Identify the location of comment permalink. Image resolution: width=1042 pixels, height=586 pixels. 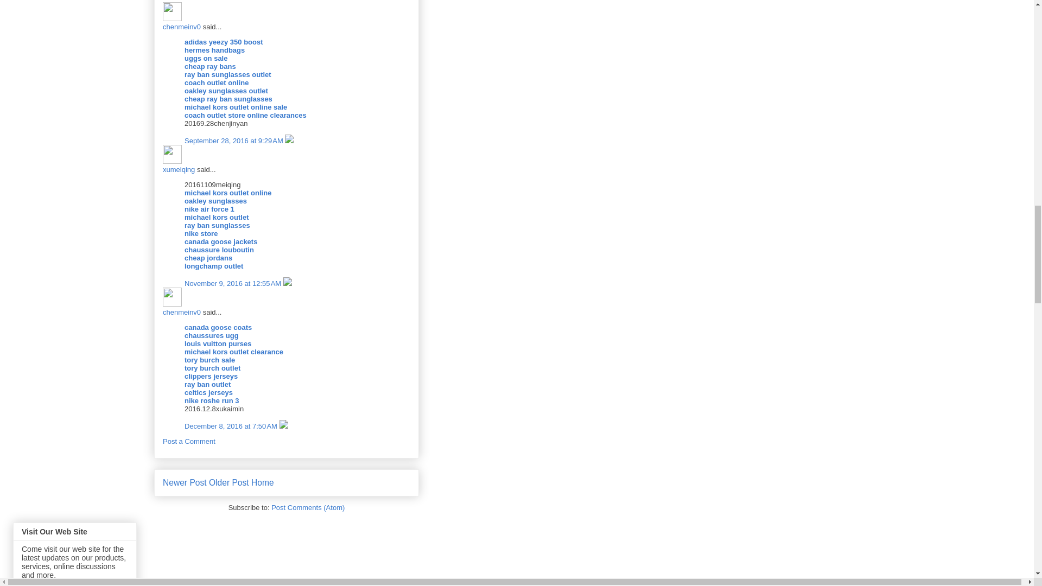
(233, 283).